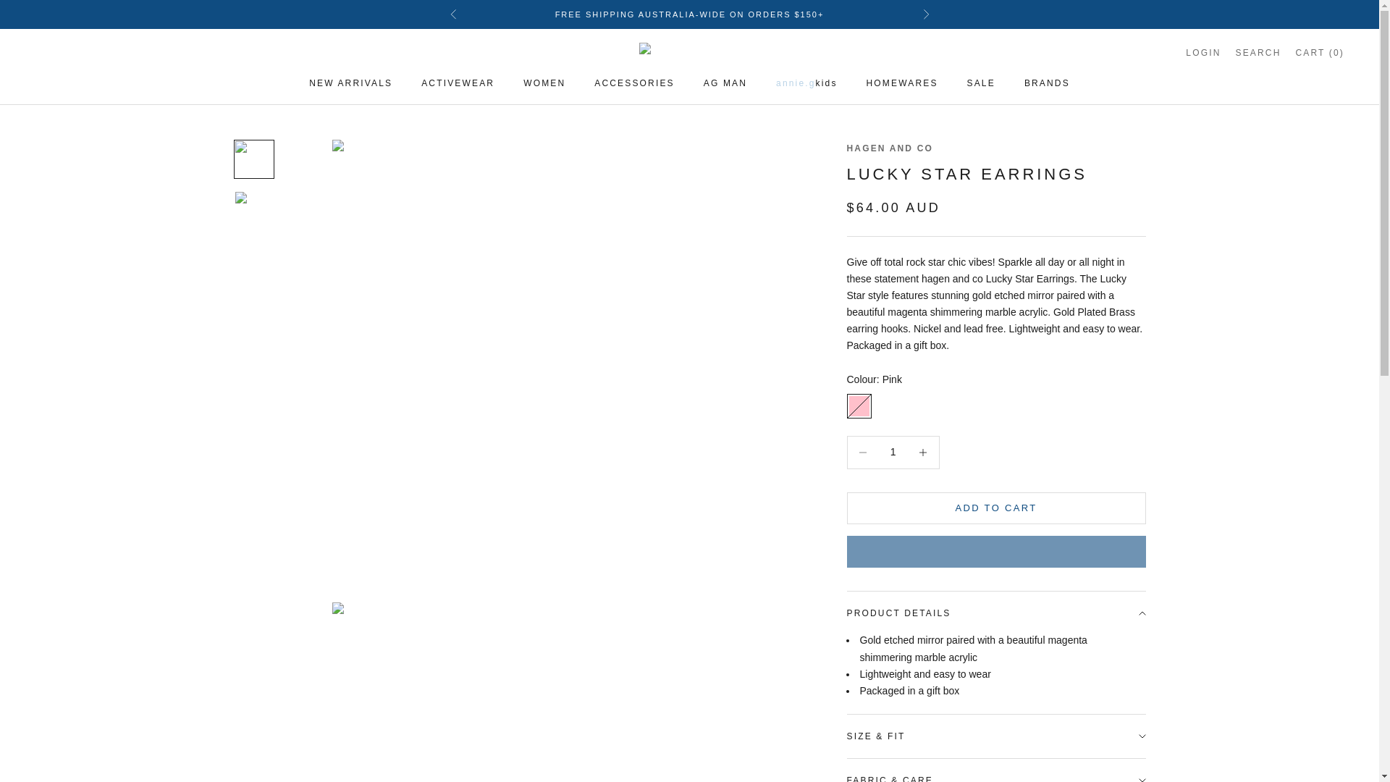 The image size is (1390, 782). What do you see at coordinates (893, 452) in the screenshot?
I see `1` at bounding box center [893, 452].